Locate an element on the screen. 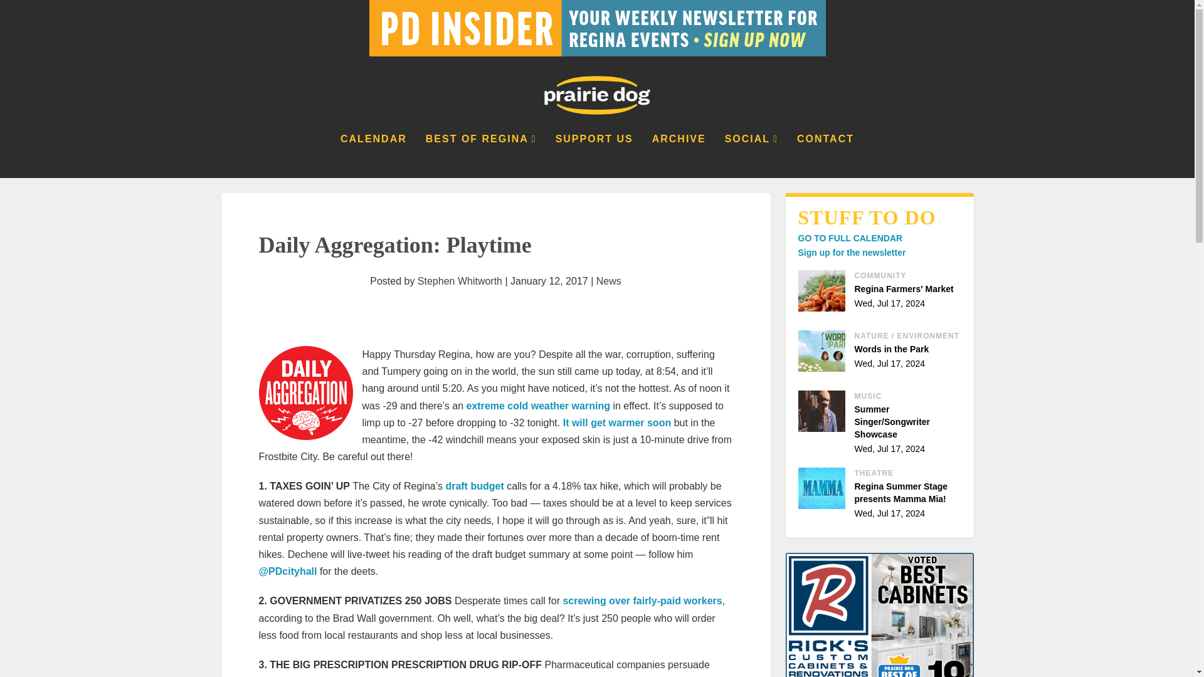  SUPPORT US is located at coordinates (594, 155).